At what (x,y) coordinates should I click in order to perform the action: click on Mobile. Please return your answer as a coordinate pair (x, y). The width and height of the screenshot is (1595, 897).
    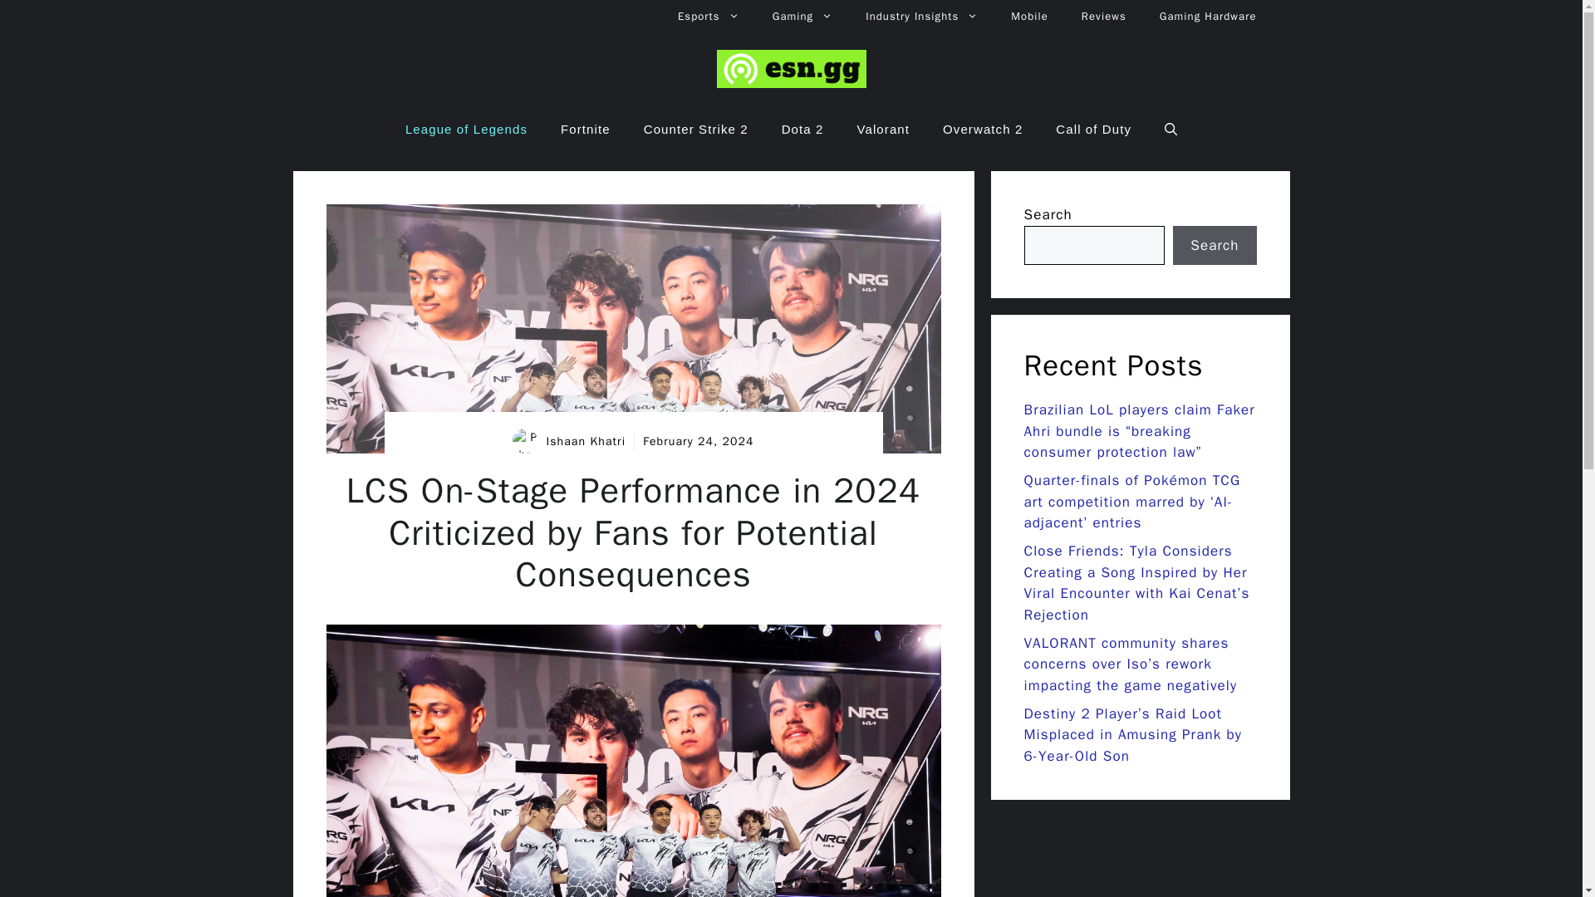
    Looking at the image, I should click on (1029, 17).